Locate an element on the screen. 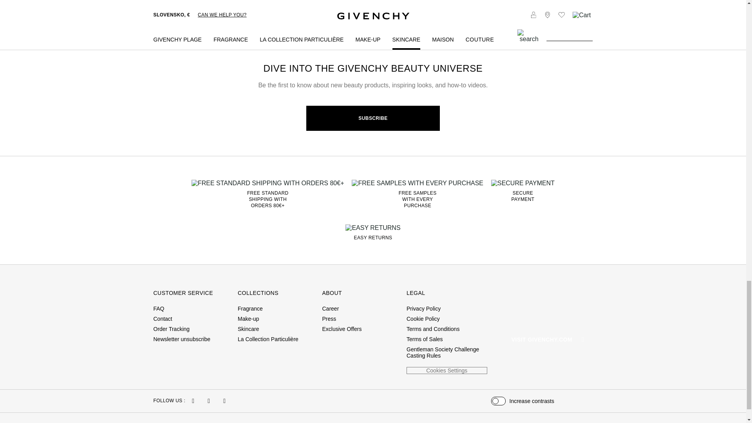  on is located at coordinates (498, 401).